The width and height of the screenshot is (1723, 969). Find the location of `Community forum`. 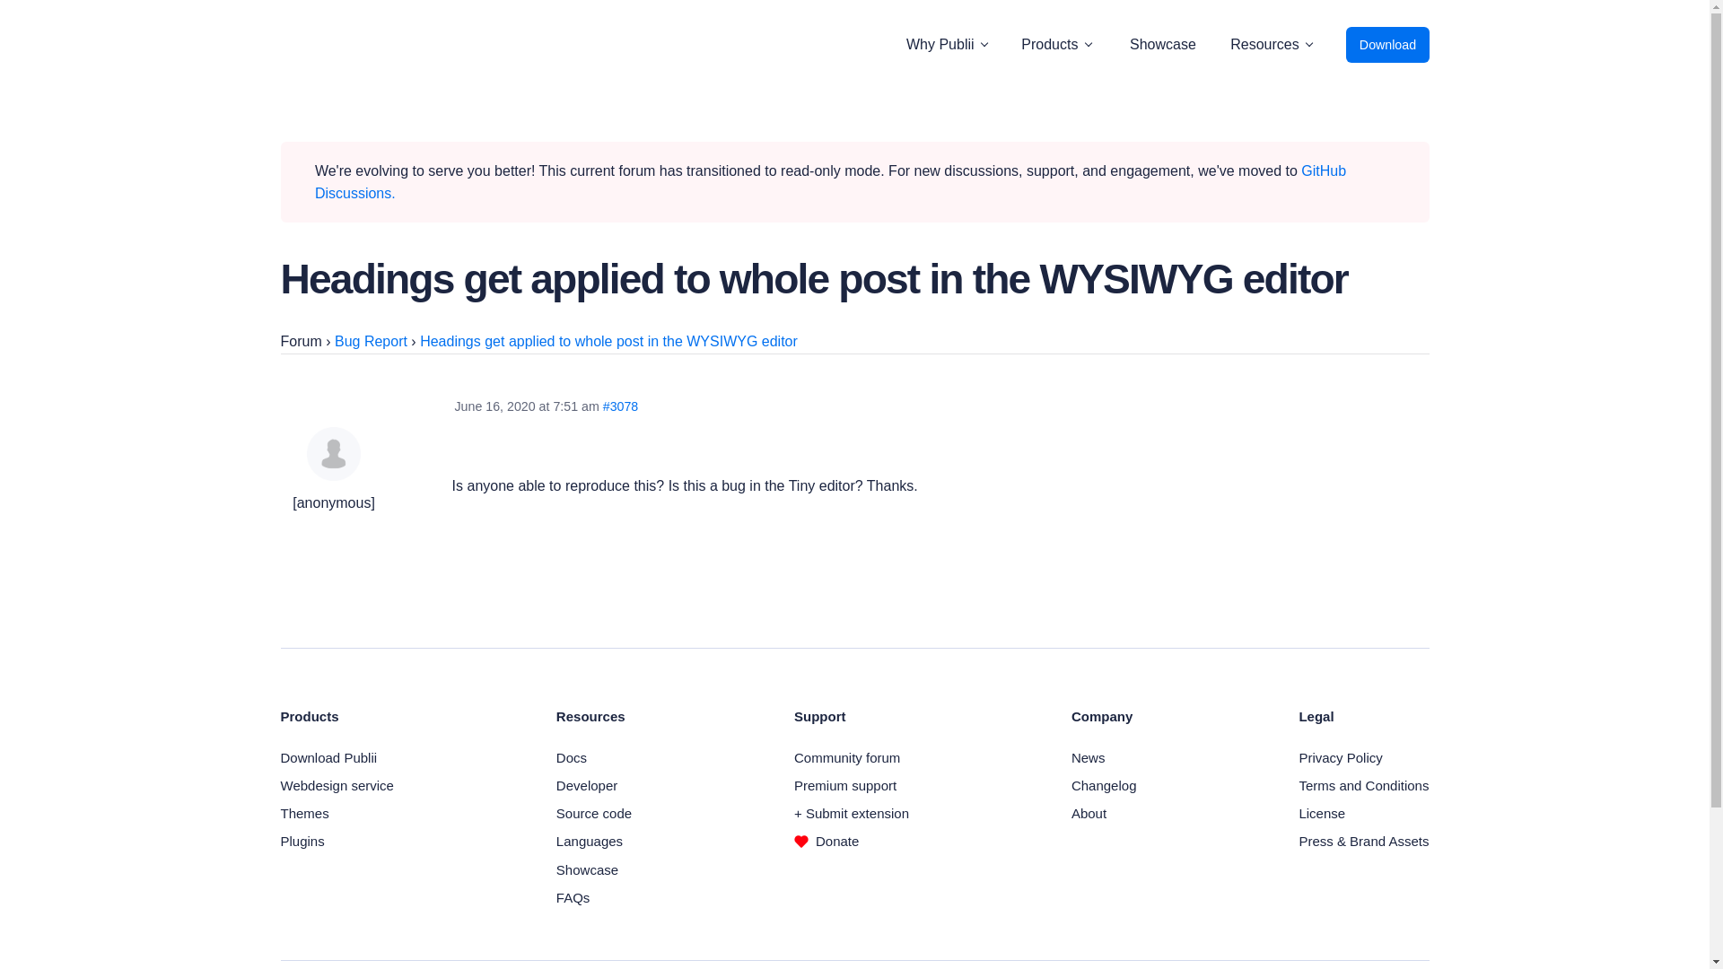

Community forum is located at coordinates (847, 757).